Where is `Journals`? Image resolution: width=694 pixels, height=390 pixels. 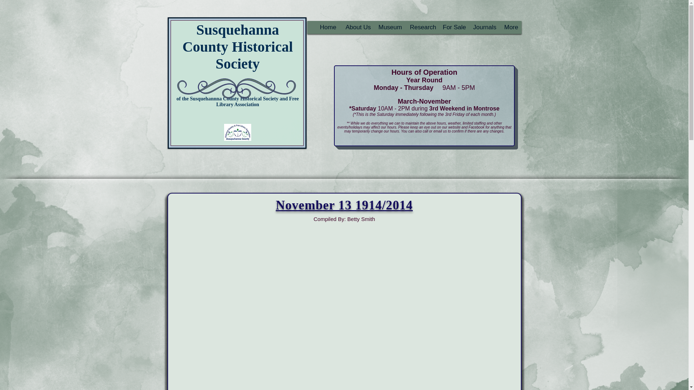
Journals is located at coordinates (482, 27).